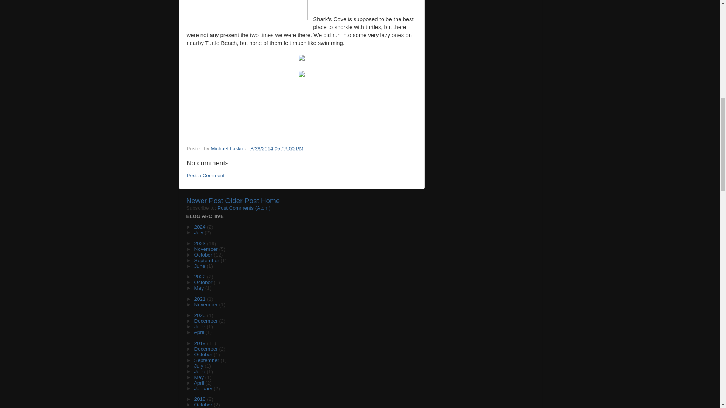  I want to click on Michael Lasko, so click(228, 148).